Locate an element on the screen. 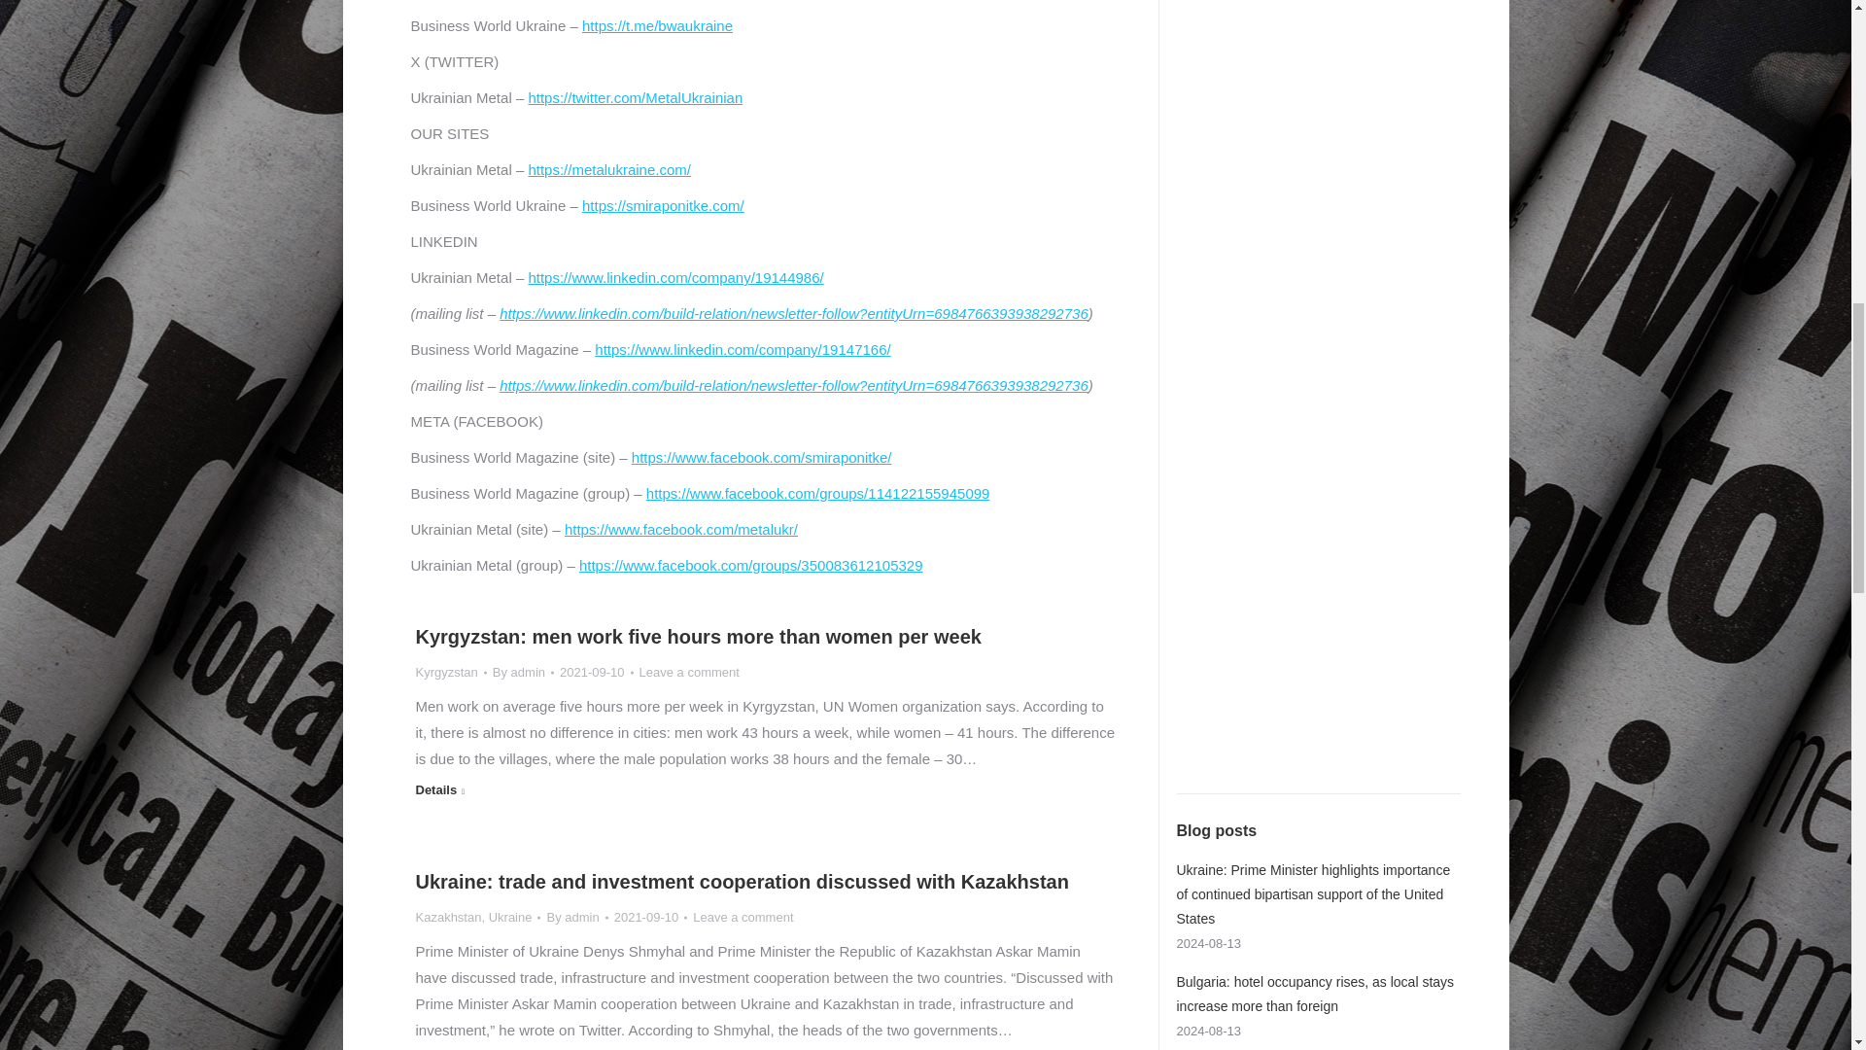 This screenshot has width=1866, height=1050. 2021-09-10 is located at coordinates (597, 673).